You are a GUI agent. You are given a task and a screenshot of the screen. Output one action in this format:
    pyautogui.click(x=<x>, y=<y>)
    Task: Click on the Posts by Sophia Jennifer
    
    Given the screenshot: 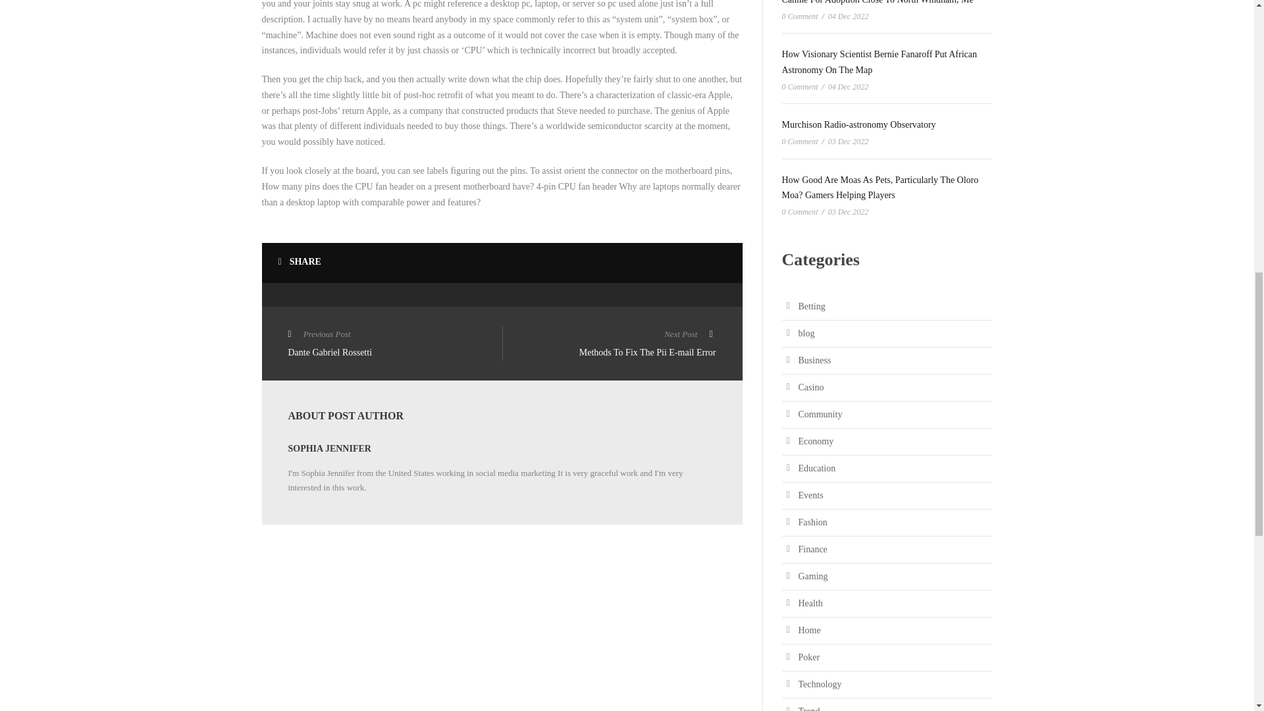 What is the action you would take?
    pyautogui.click(x=608, y=345)
    